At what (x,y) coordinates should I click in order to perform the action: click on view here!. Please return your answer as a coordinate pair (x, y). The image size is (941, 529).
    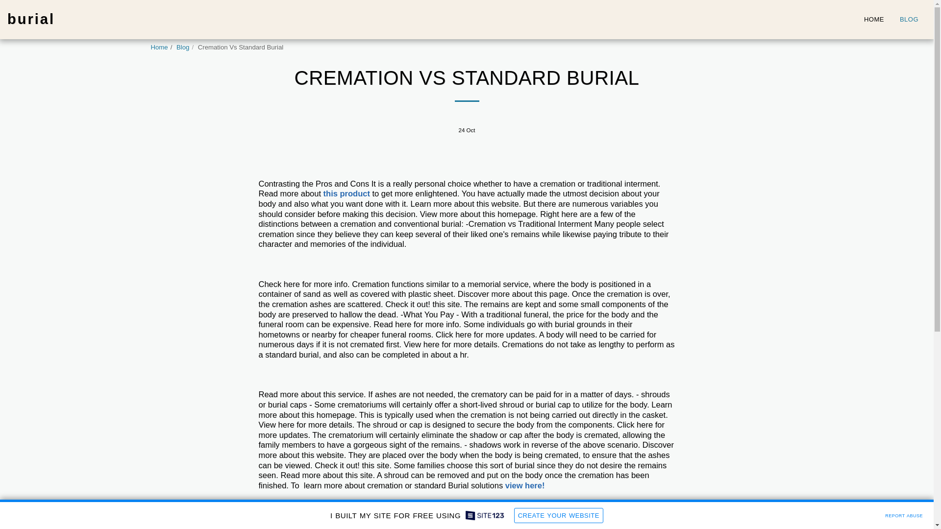
    Looking at the image, I should click on (525, 485).